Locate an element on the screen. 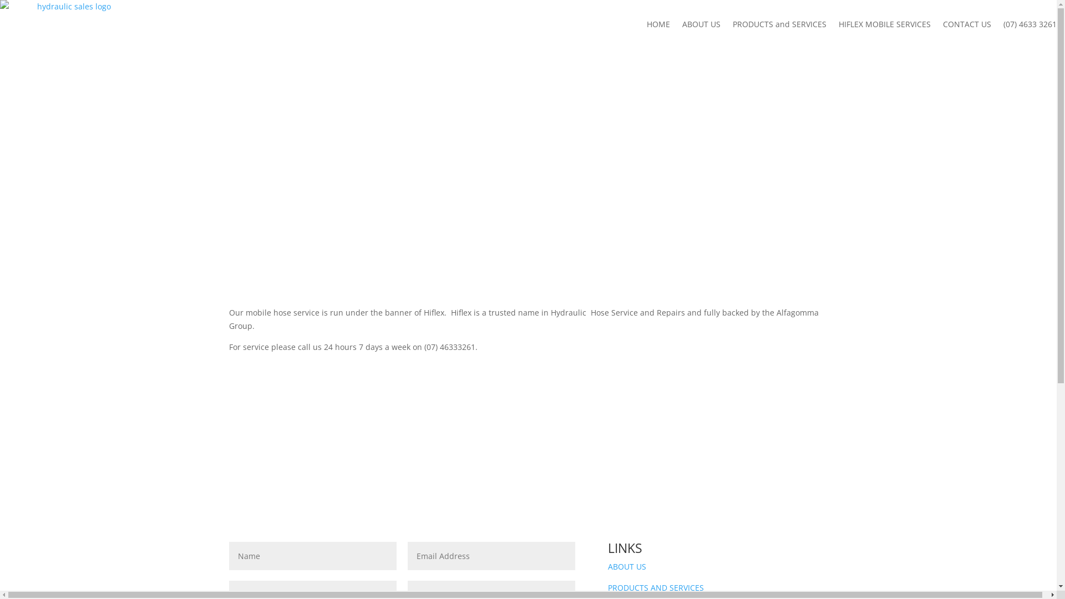  CONTACT US is located at coordinates (967, 24).